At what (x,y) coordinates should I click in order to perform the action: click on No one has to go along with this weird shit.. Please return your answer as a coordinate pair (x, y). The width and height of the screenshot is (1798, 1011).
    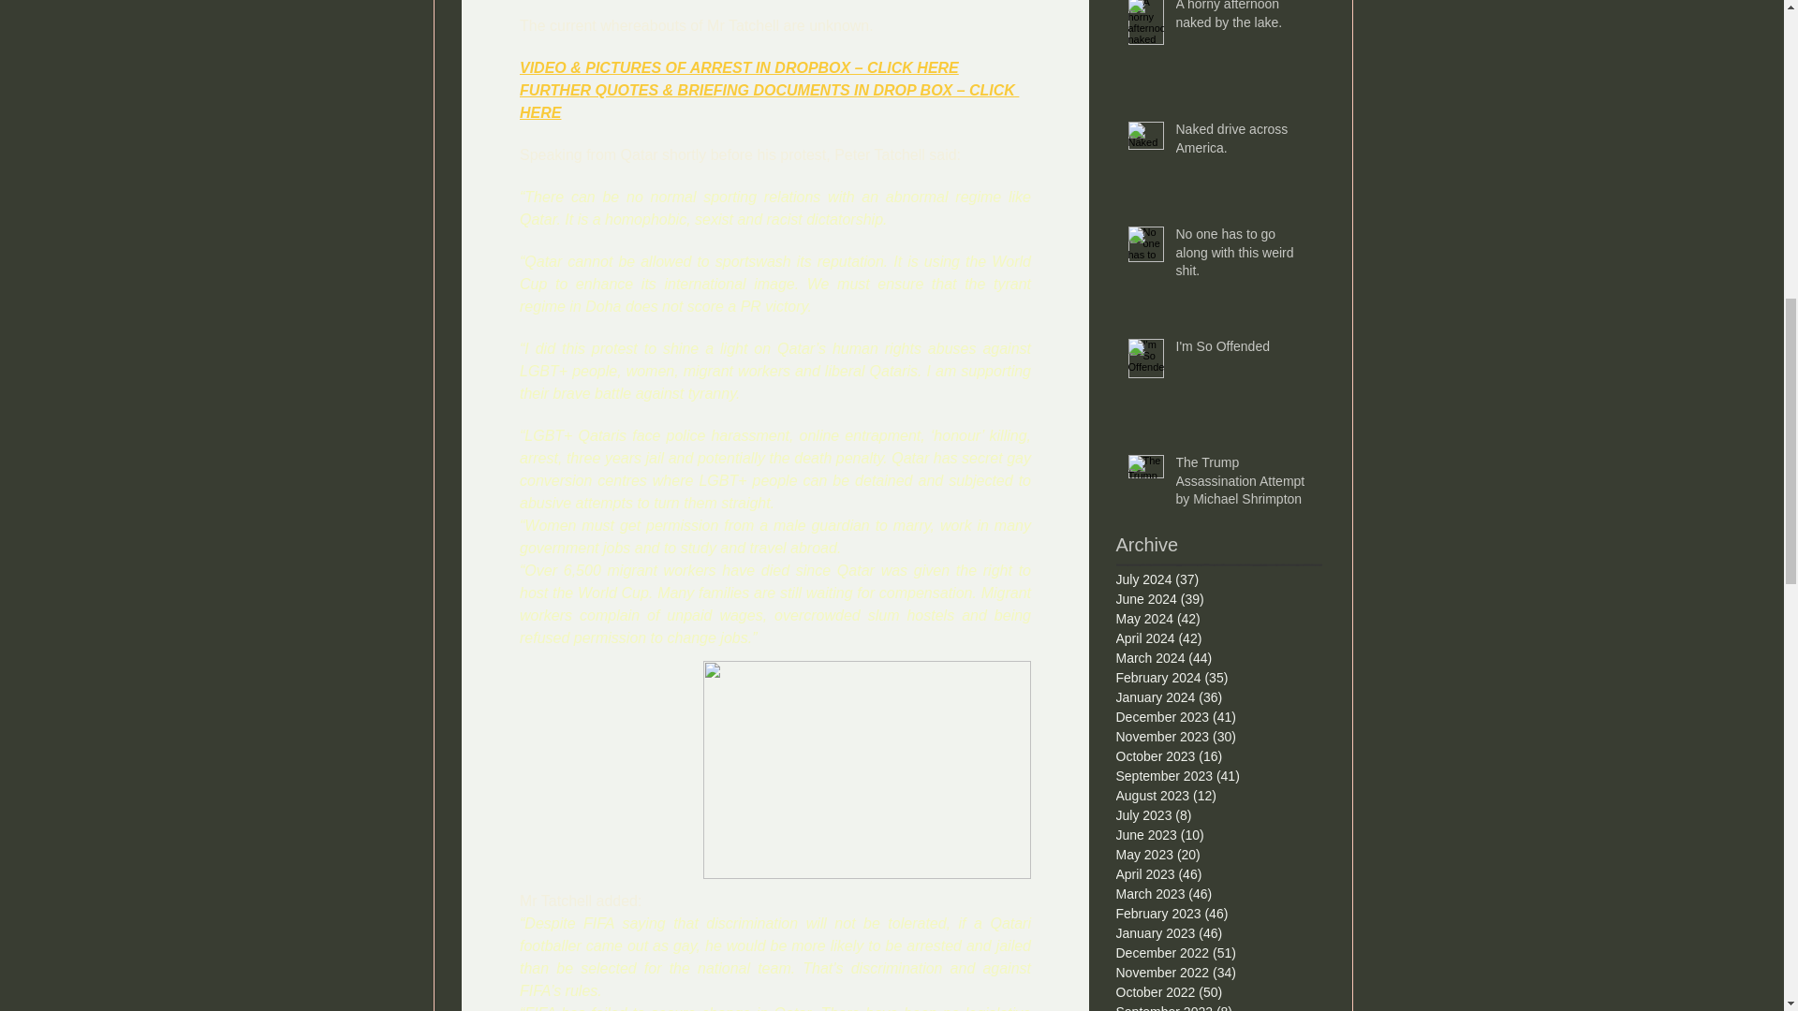
    Looking at the image, I should click on (1243, 256).